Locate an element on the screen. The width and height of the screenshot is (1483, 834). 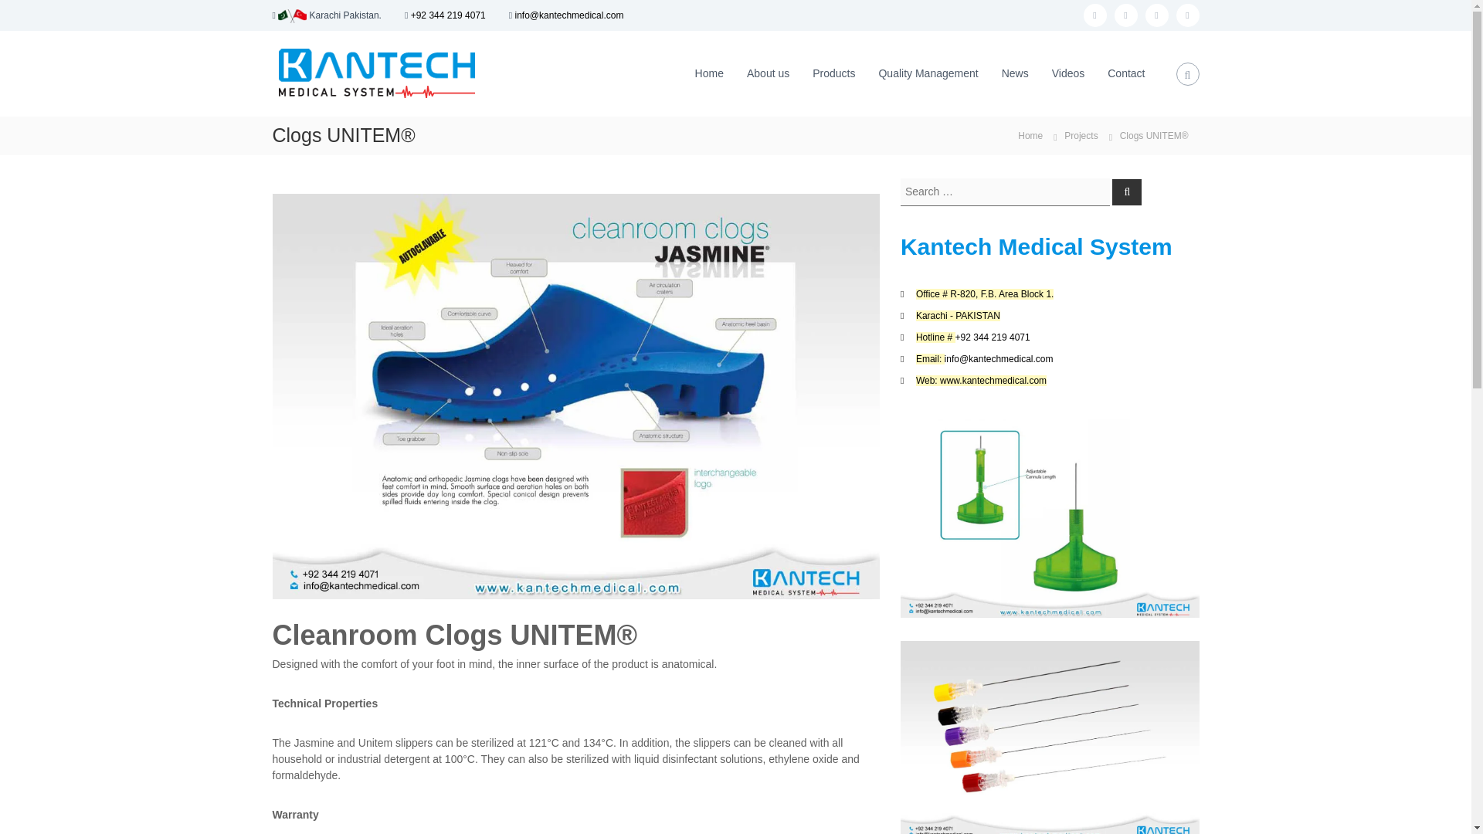
Home is located at coordinates (709, 73).